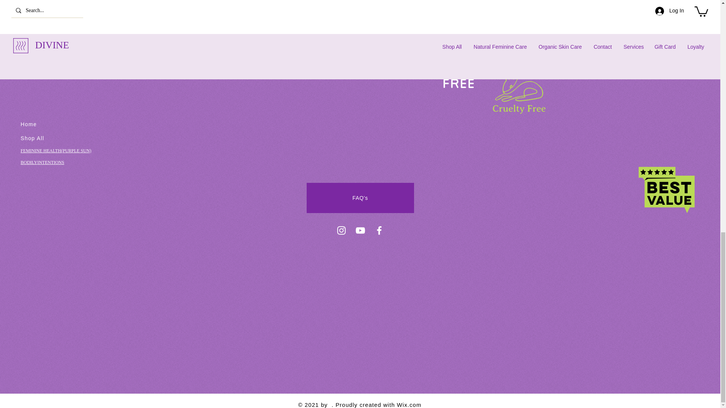 The image size is (726, 408). I want to click on INTENTIONS, so click(51, 162).